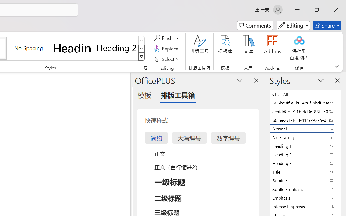  What do you see at coordinates (337, 66) in the screenshot?
I see `Ribbon Display Options` at bounding box center [337, 66].